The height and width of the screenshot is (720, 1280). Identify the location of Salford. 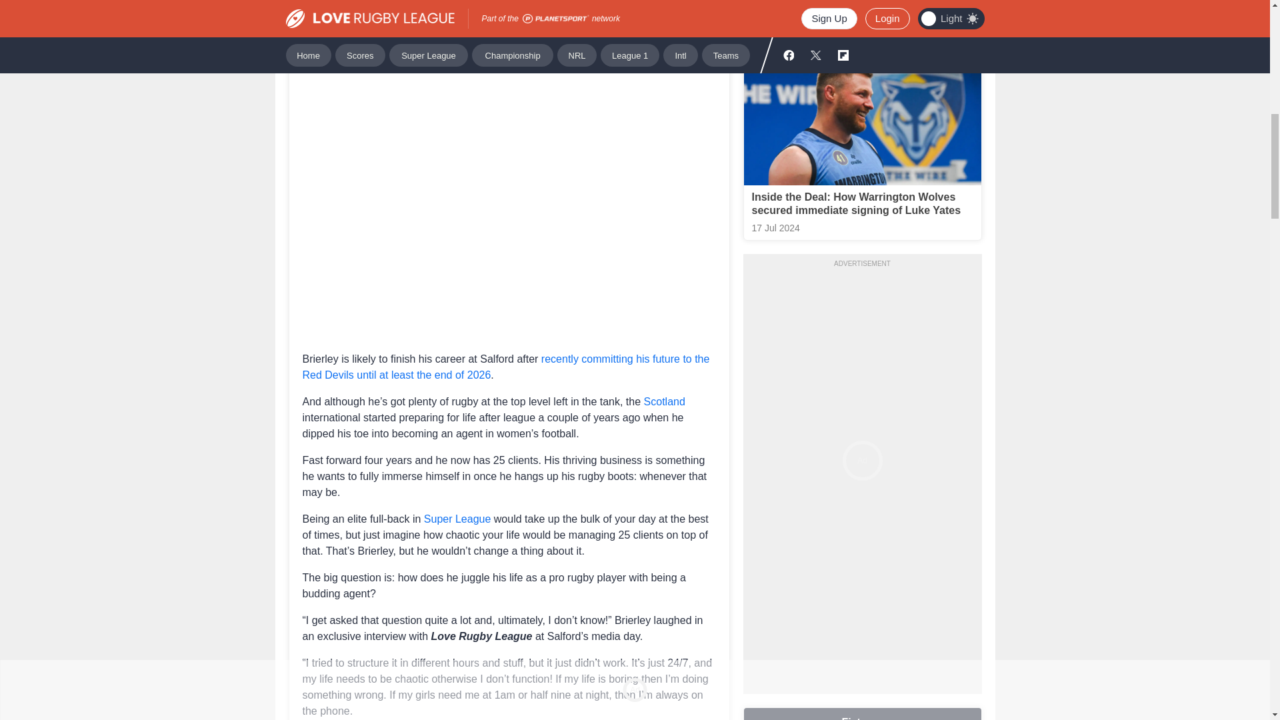
(687, 23).